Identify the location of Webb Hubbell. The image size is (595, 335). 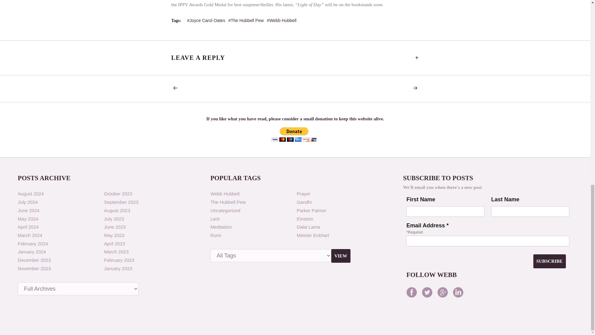
(281, 20).